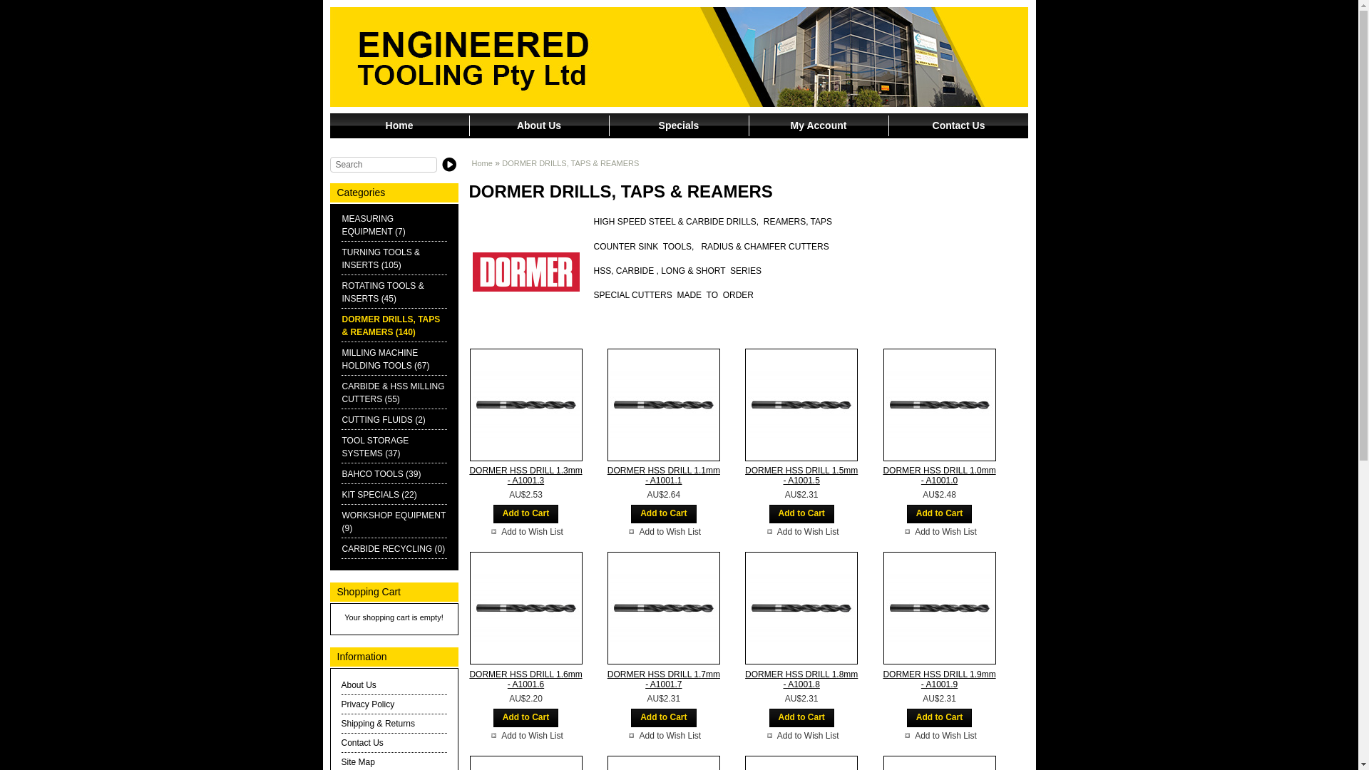 This screenshot has height=770, width=1369. What do you see at coordinates (679, 57) in the screenshot?
I see `Engineered Tooling Pty Ltd` at bounding box center [679, 57].